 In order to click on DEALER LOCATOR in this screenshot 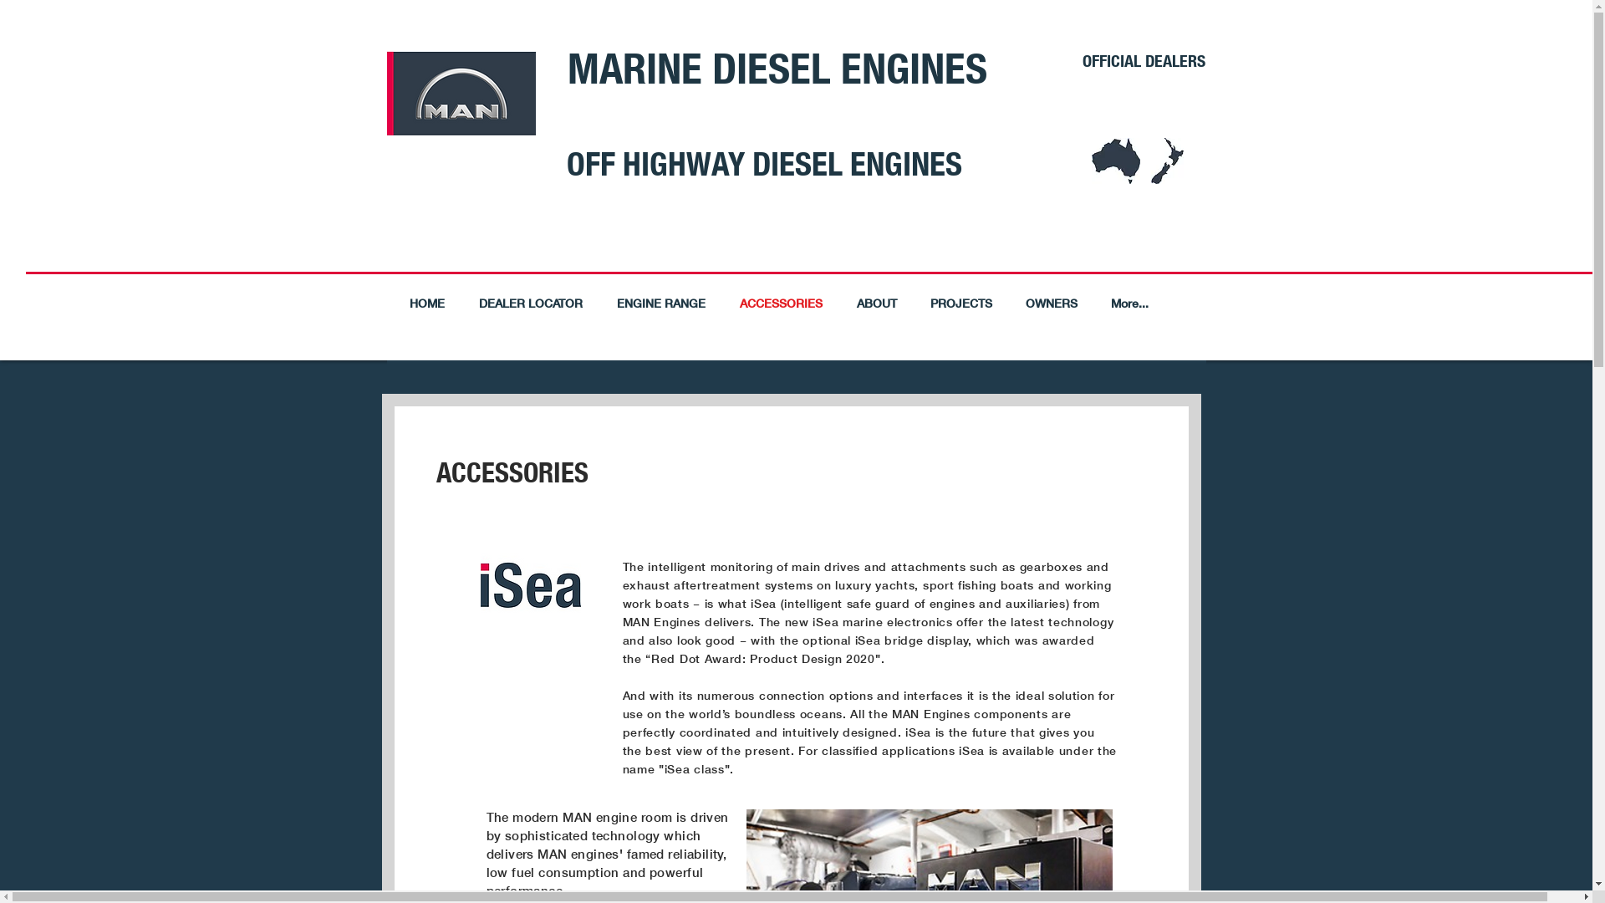, I will do `click(530, 304)`.